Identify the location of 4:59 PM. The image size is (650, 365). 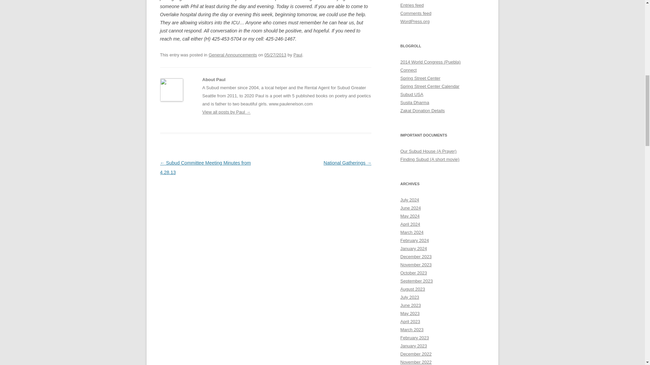
(276, 55).